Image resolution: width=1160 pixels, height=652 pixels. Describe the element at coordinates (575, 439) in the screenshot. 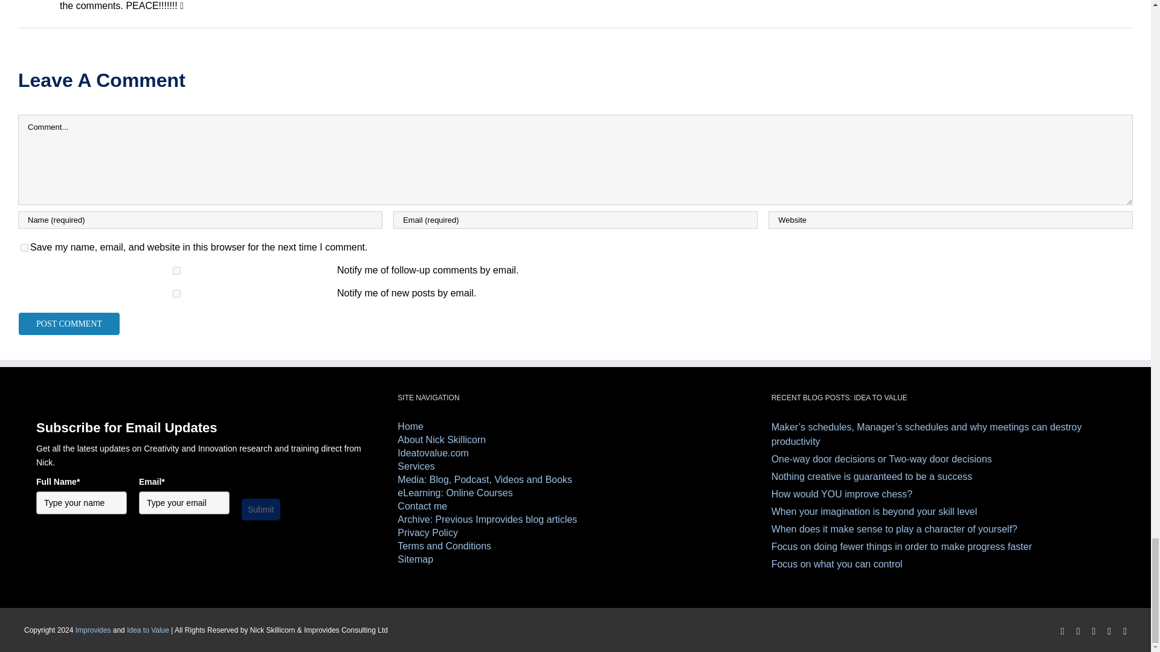

I see `About Nick Skillicorn` at that location.